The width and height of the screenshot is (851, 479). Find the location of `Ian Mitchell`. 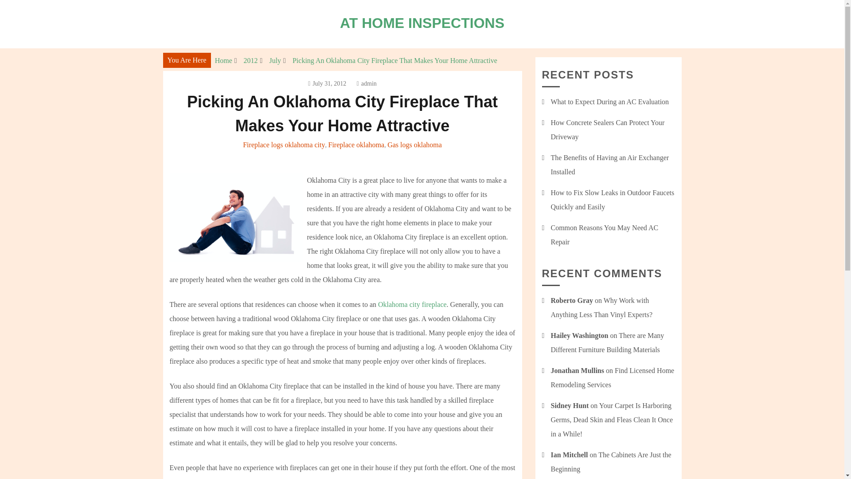

Ian Mitchell is located at coordinates (569, 455).